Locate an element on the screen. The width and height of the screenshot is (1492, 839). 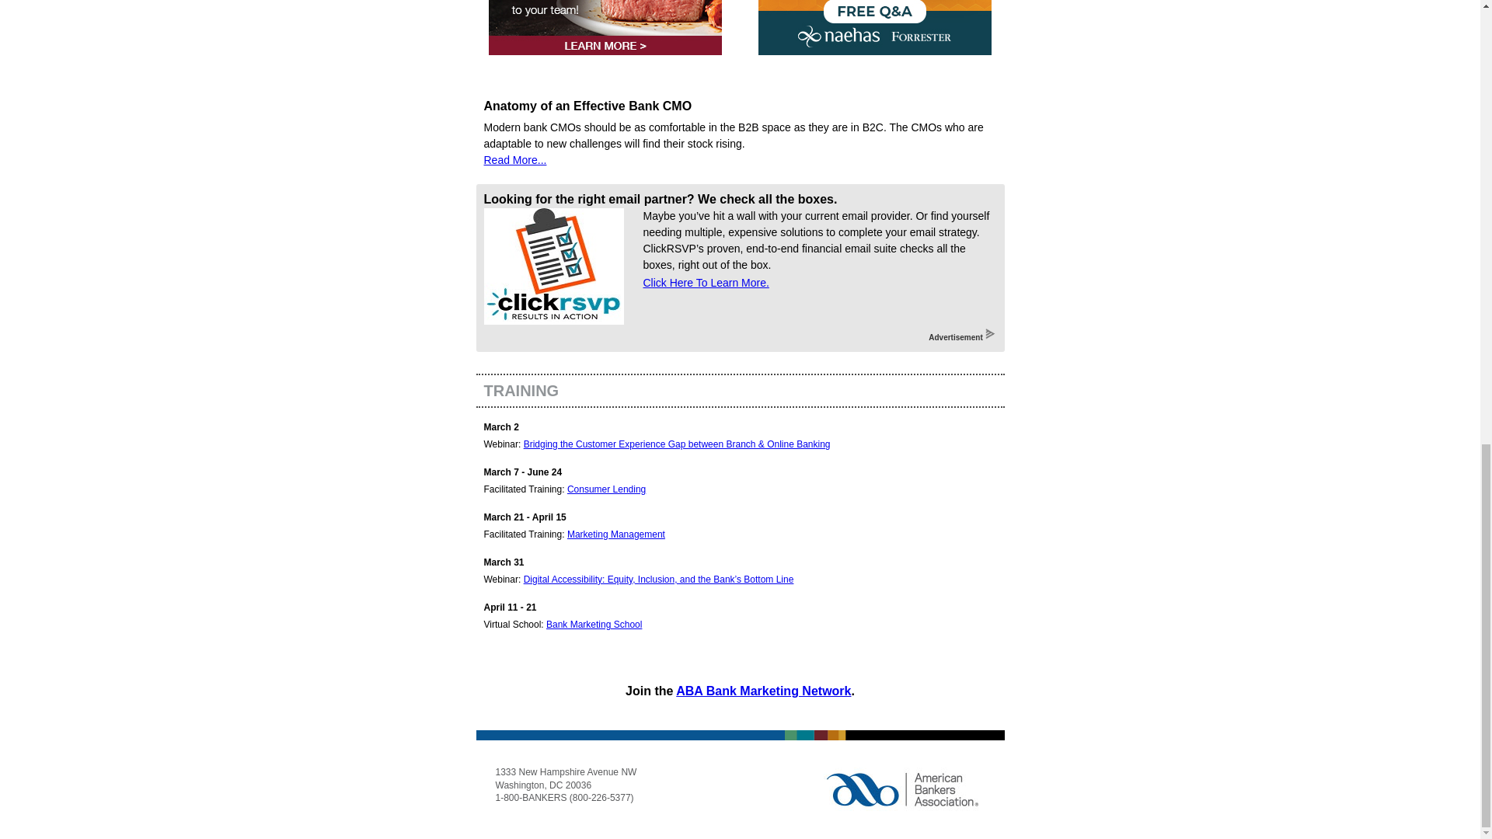
Bank Marketing School is located at coordinates (594, 625).